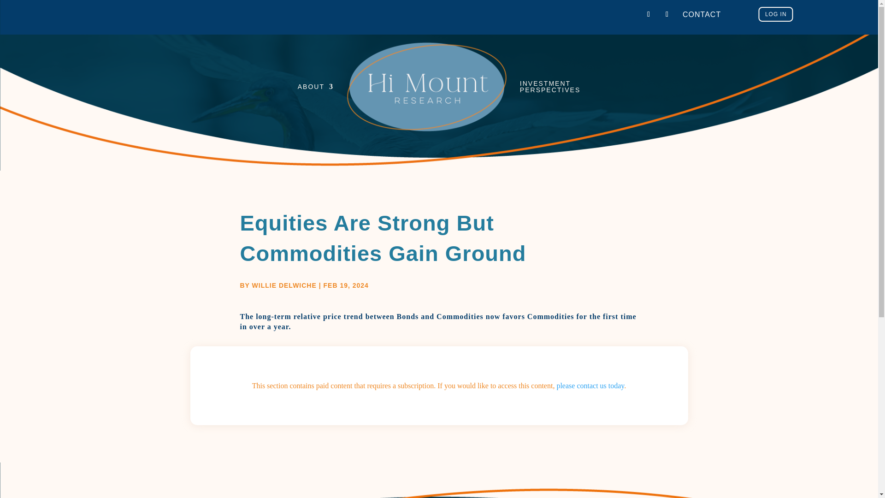 The height and width of the screenshot is (498, 885). What do you see at coordinates (648, 14) in the screenshot?
I see `Follow on X` at bounding box center [648, 14].